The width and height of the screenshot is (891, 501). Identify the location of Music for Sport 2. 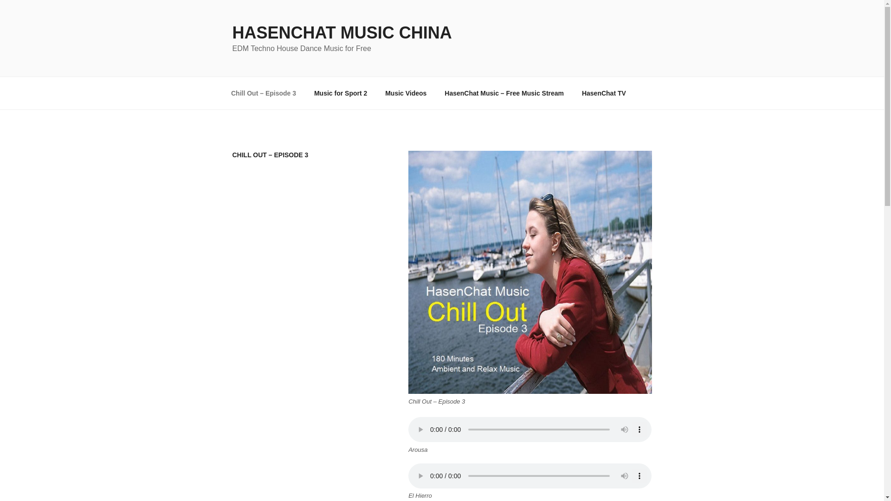
(340, 93).